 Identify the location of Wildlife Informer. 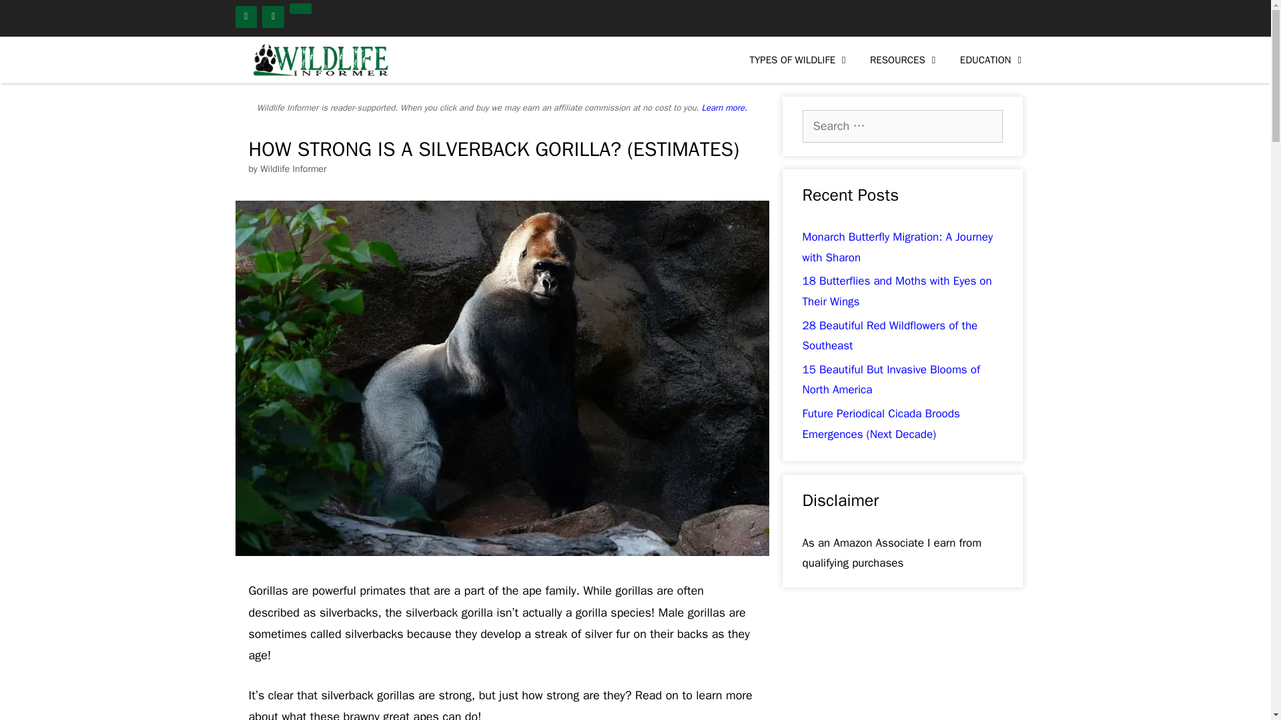
(318, 60).